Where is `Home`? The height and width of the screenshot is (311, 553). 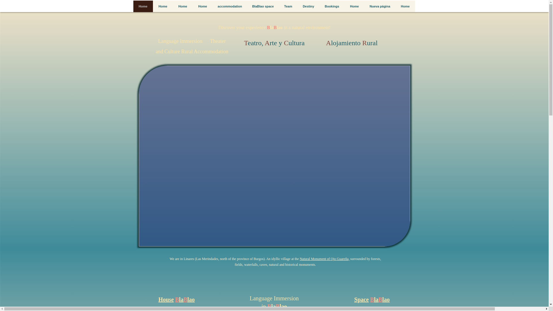
Home is located at coordinates (143, 6).